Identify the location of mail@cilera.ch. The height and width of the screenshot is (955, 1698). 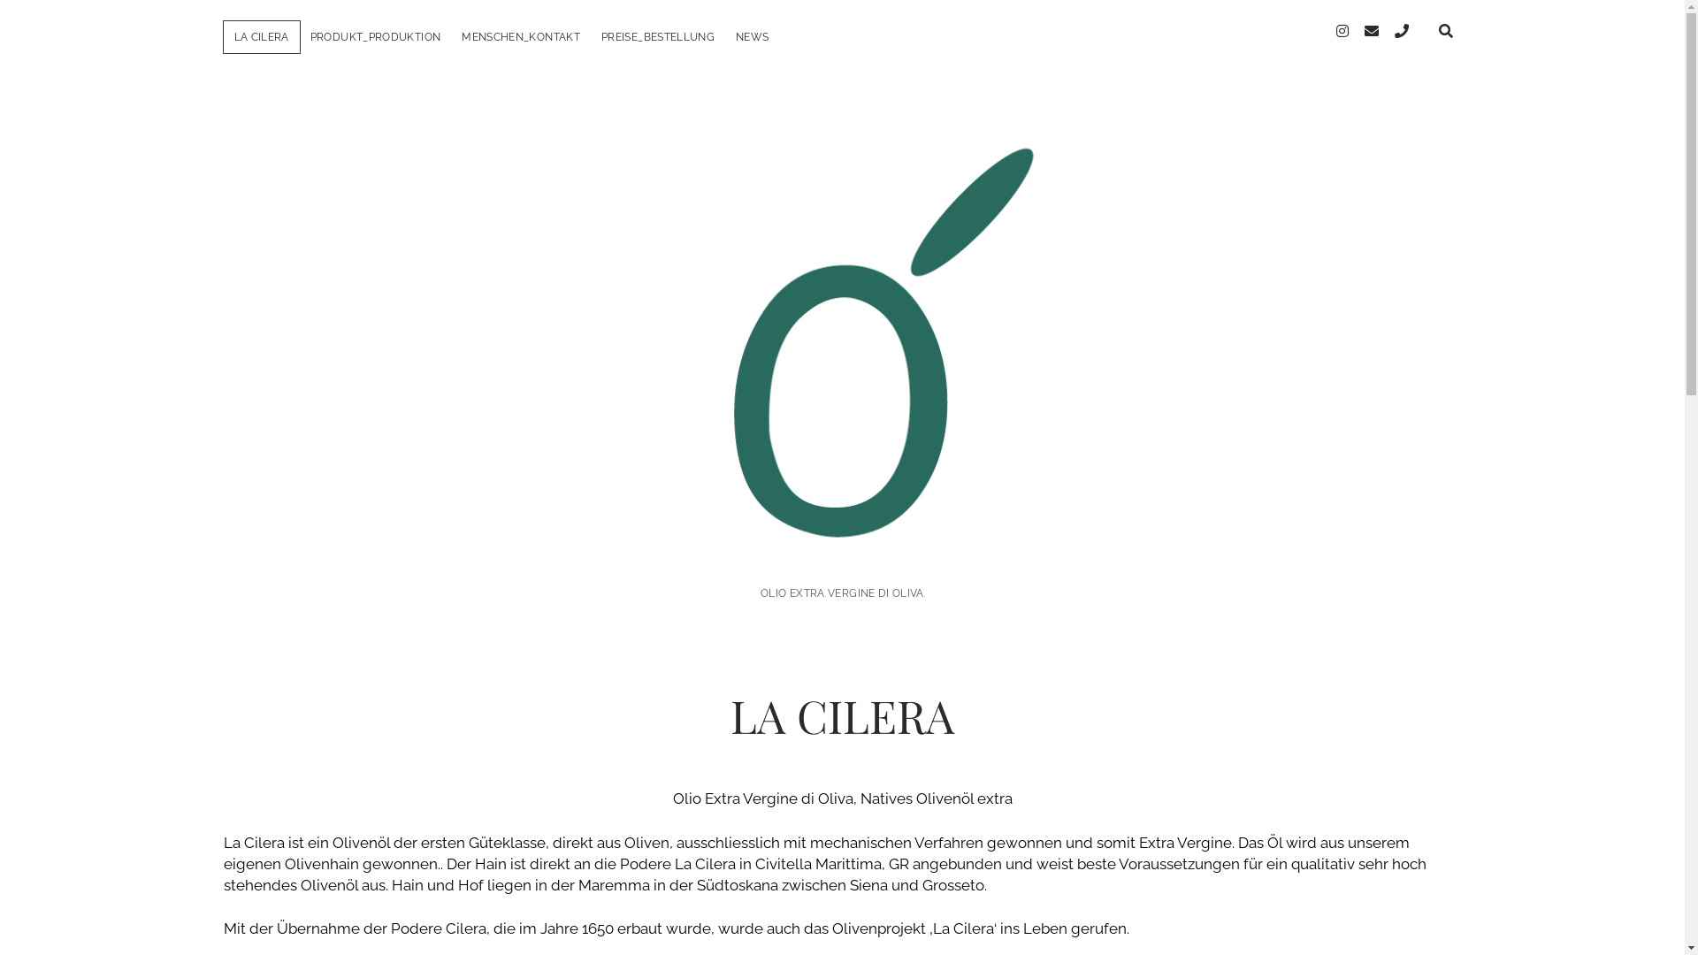
(1371, 31).